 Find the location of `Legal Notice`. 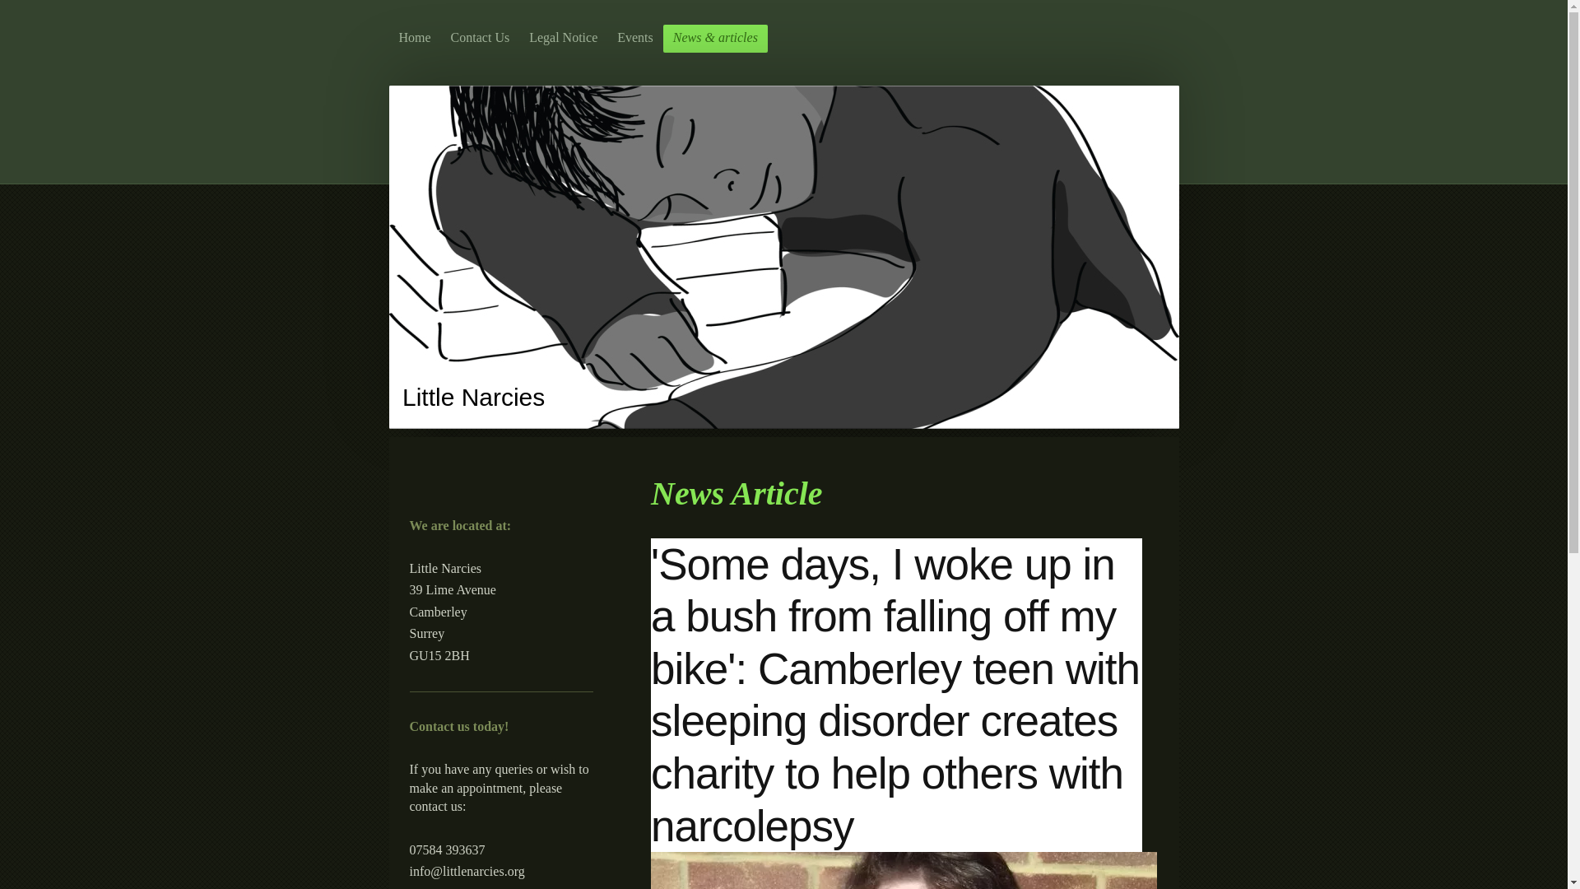

Legal Notice is located at coordinates (563, 38).